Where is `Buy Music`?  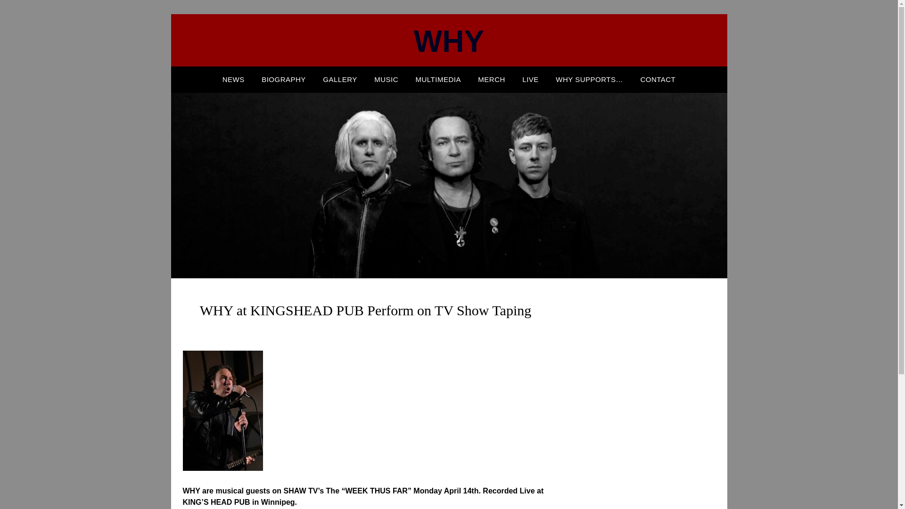 Buy Music is located at coordinates (386, 79).